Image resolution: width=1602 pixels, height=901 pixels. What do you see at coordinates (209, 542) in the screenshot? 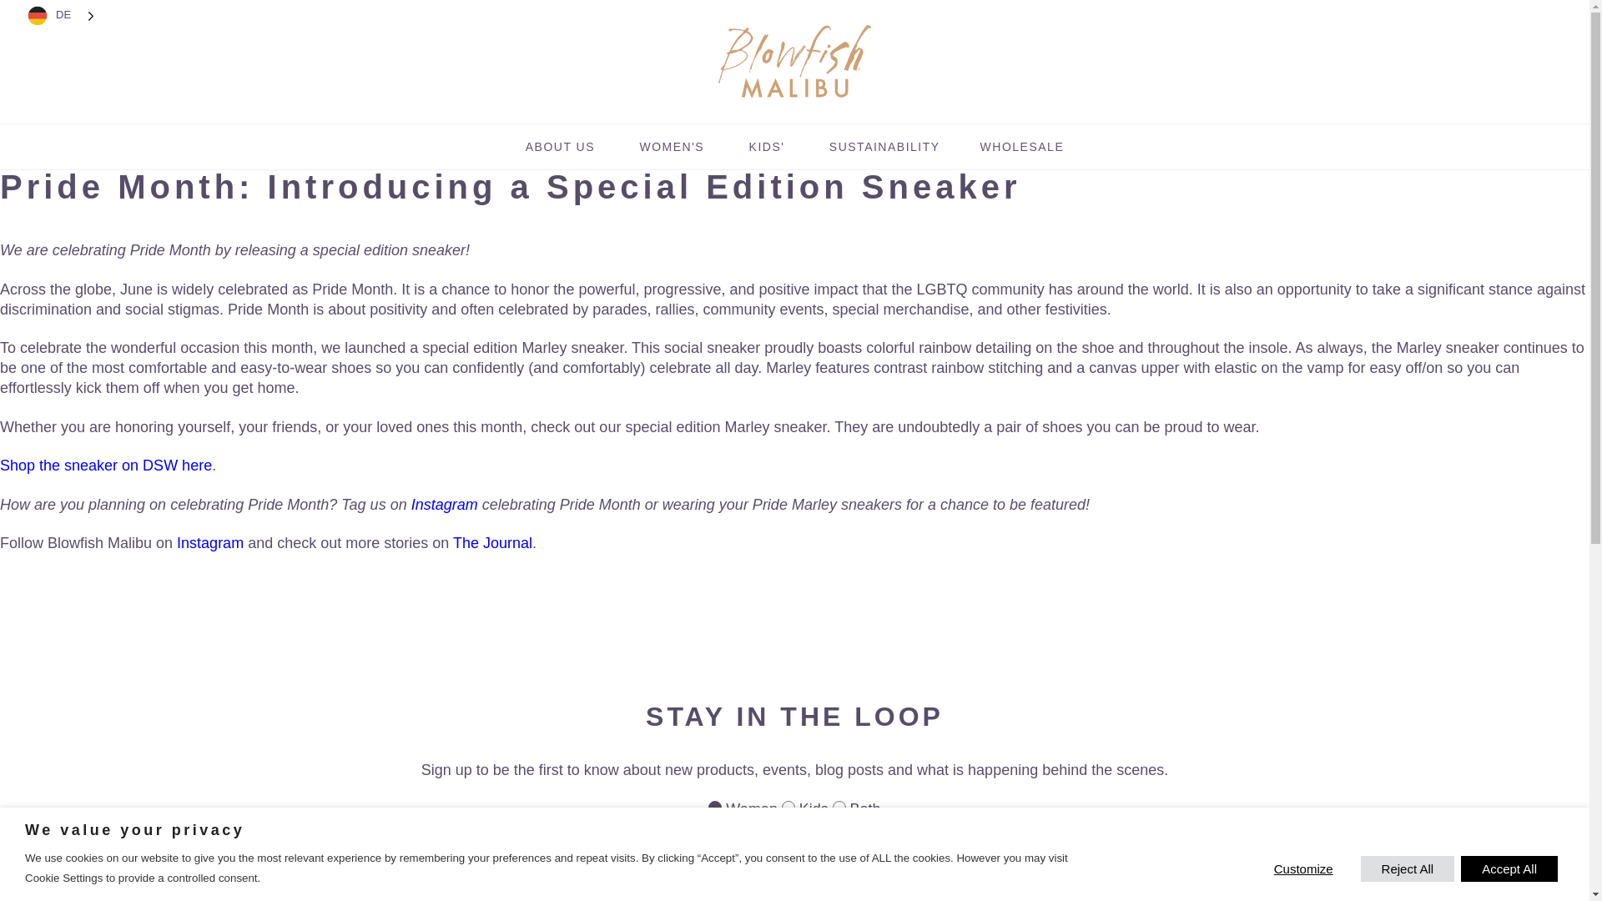
I see `Instagram` at bounding box center [209, 542].